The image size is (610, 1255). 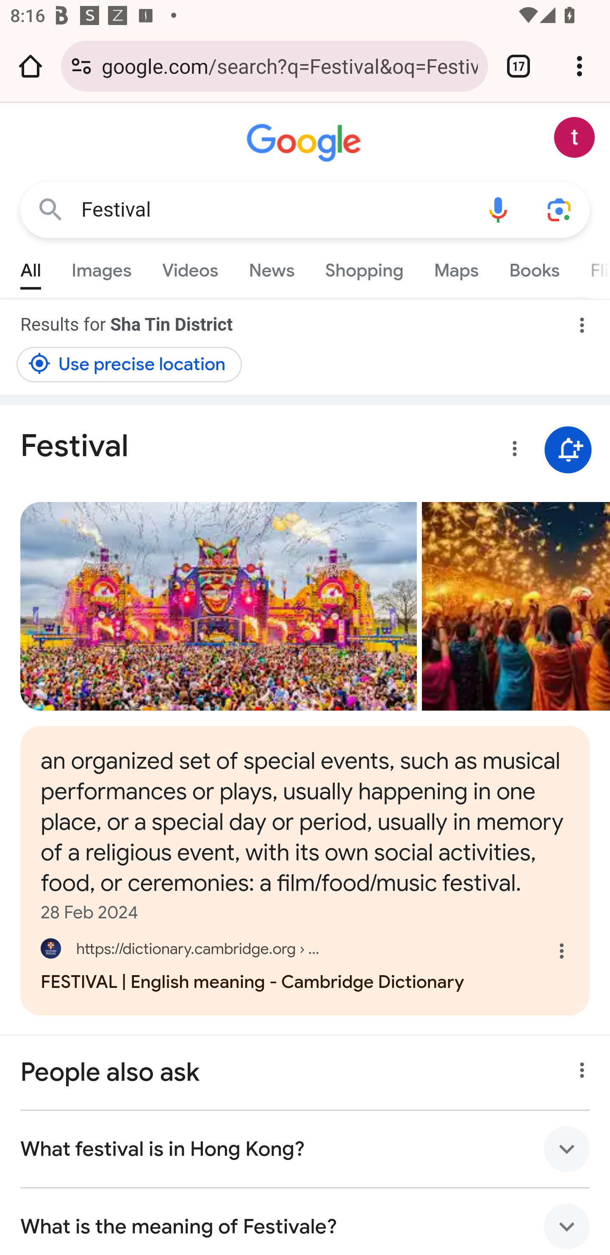 What do you see at coordinates (102, 267) in the screenshot?
I see `Images` at bounding box center [102, 267].